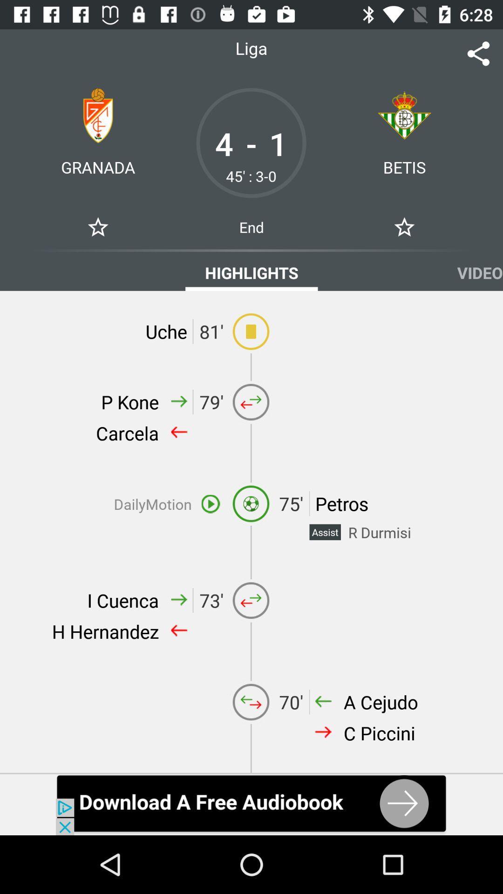 This screenshot has height=894, width=503. Describe the element at coordinates (251, 805) in the screenshot. I see `this download app` at that location.